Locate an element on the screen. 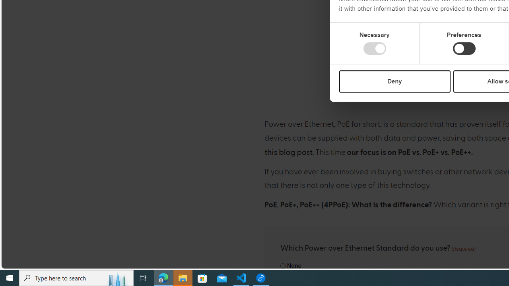 Image resolution: width=509 pixels, height=286 pixels. Necessary is located at coordinates (375, 48).